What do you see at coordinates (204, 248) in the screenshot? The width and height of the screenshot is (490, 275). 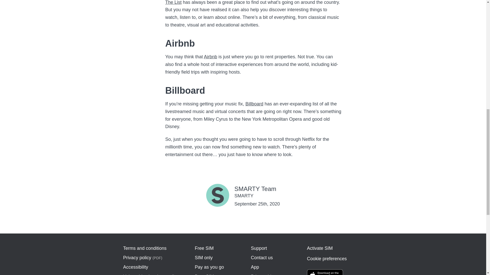 I see `Free SIM` at bounding box center [204, 248].